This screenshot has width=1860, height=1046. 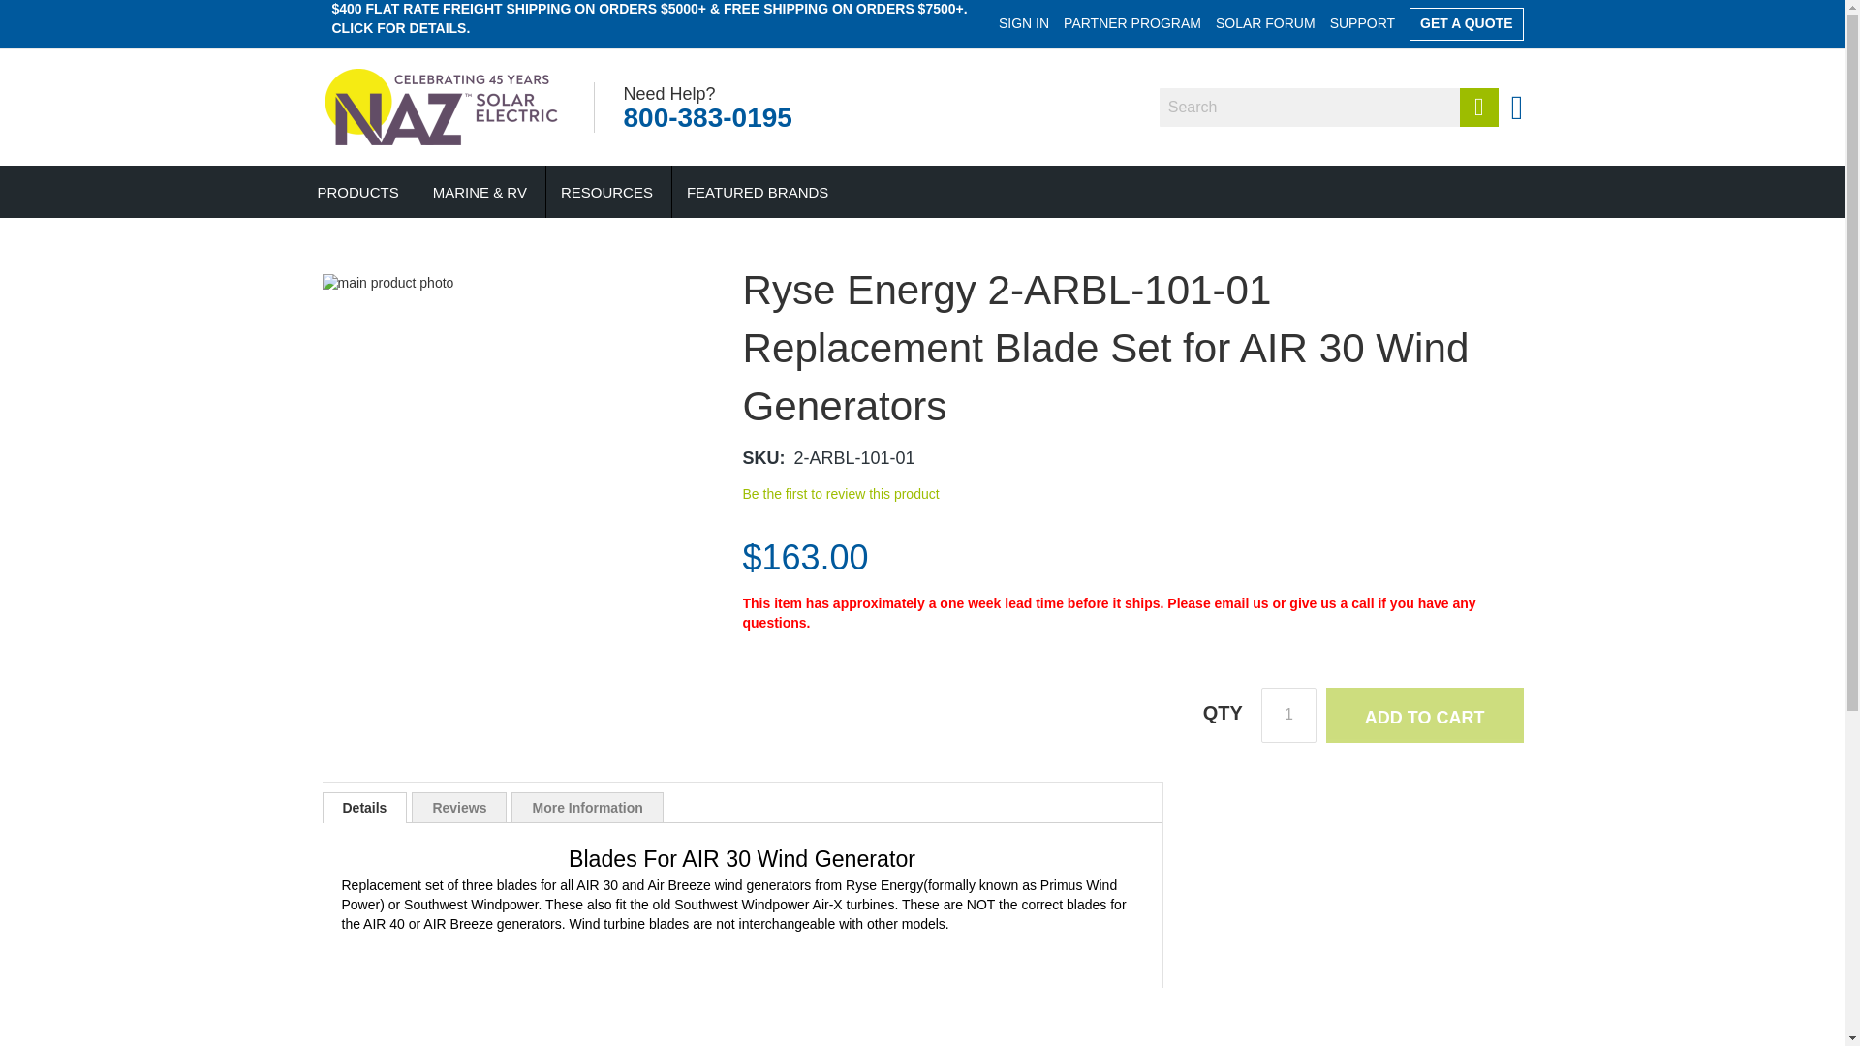 I want to click on 1, so click(x=1288, y=715).